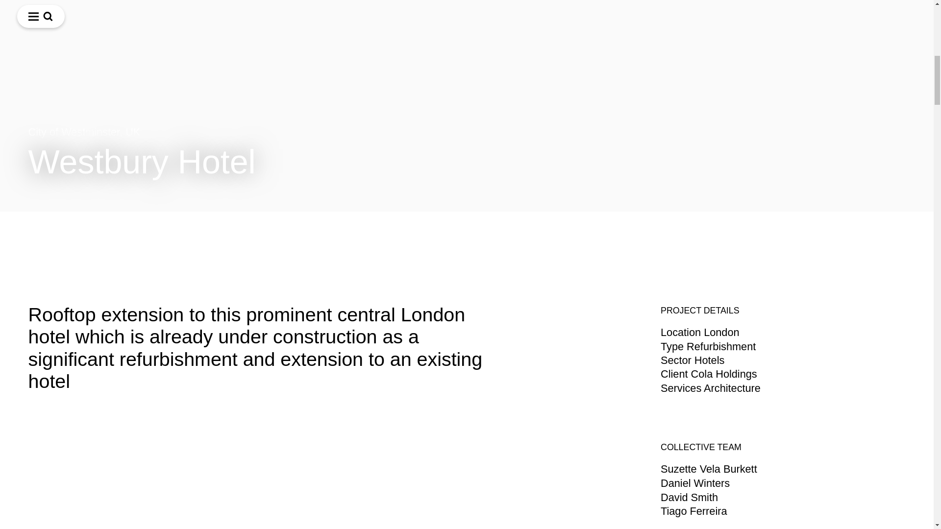 The image size is (941, 529). What do you see at coordinates (168, 366) in the screenshot?
I see `Projects` at bounding box center [168, 366].